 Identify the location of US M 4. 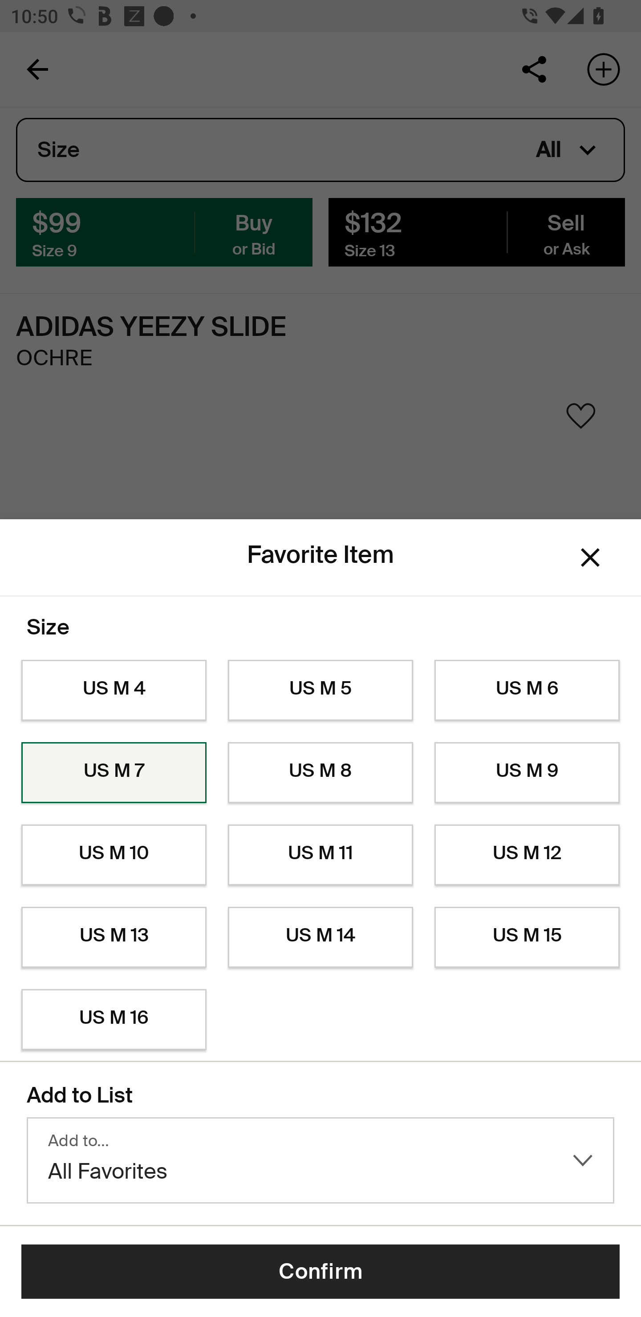
(114, 691).